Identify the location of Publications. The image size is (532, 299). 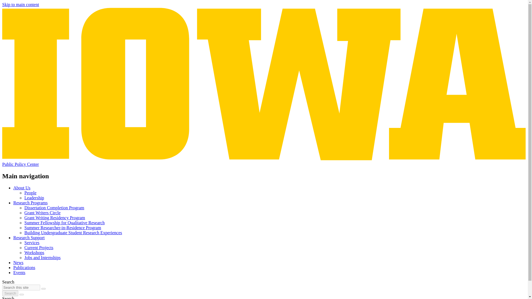
(24, 267).